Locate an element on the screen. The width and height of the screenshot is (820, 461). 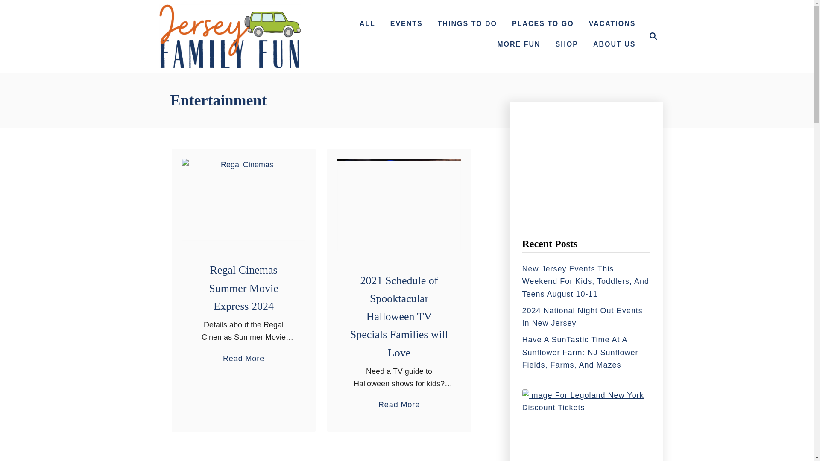
THINGS TO DO is located at coordinates (243, 199).